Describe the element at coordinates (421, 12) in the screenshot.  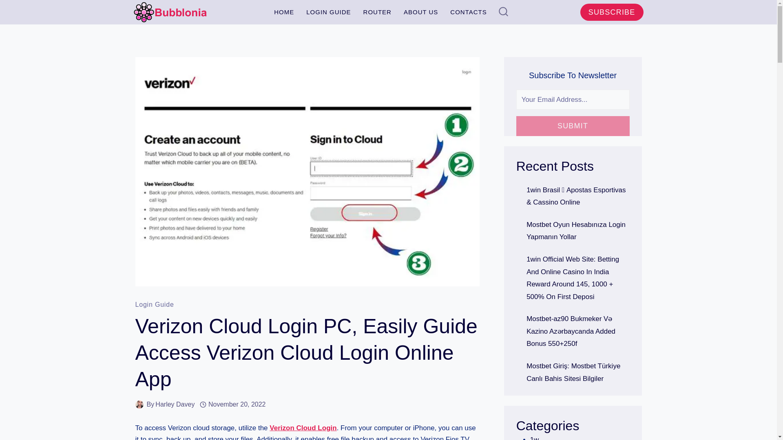
I see `ABOUT US` at that location.